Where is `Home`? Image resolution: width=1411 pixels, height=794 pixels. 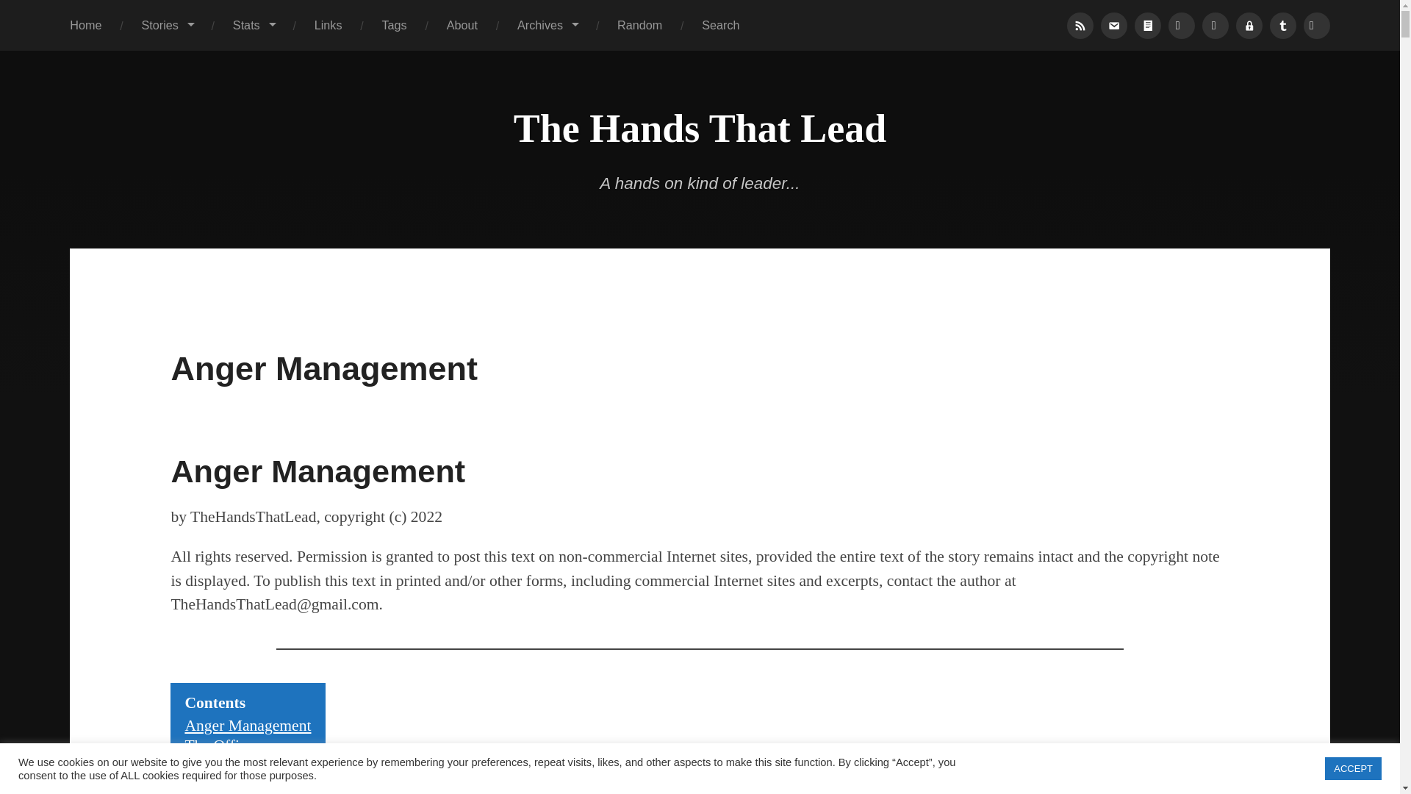 Home is located at coordinates (85, 25).